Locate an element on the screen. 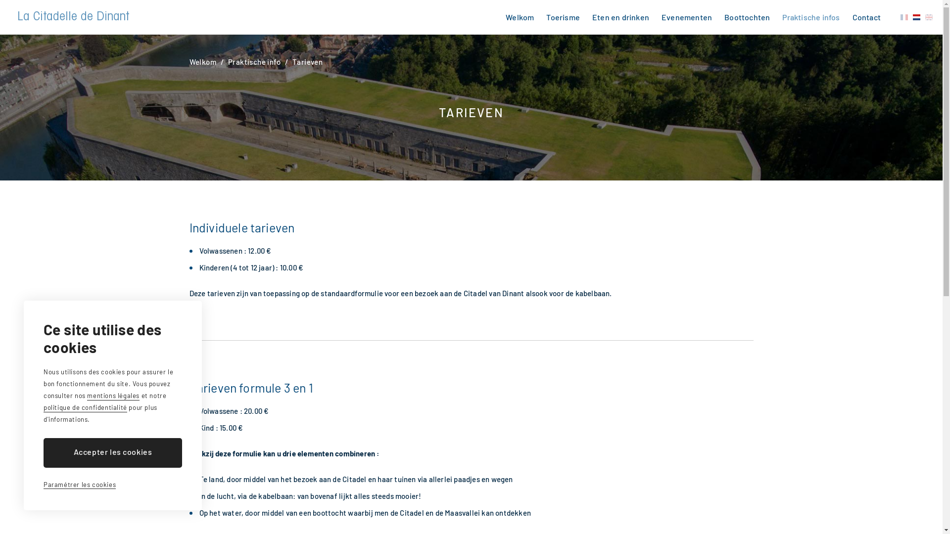 The height and width of the screenshot is (534, 950). Welkom is located at coordinates (202, 62).